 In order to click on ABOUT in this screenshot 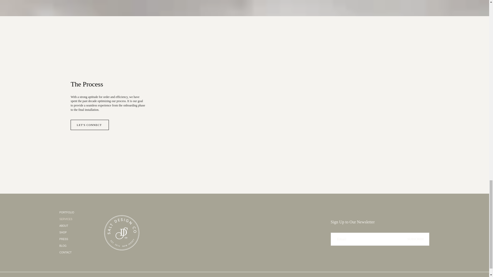, I will do `click(73, 226)`.